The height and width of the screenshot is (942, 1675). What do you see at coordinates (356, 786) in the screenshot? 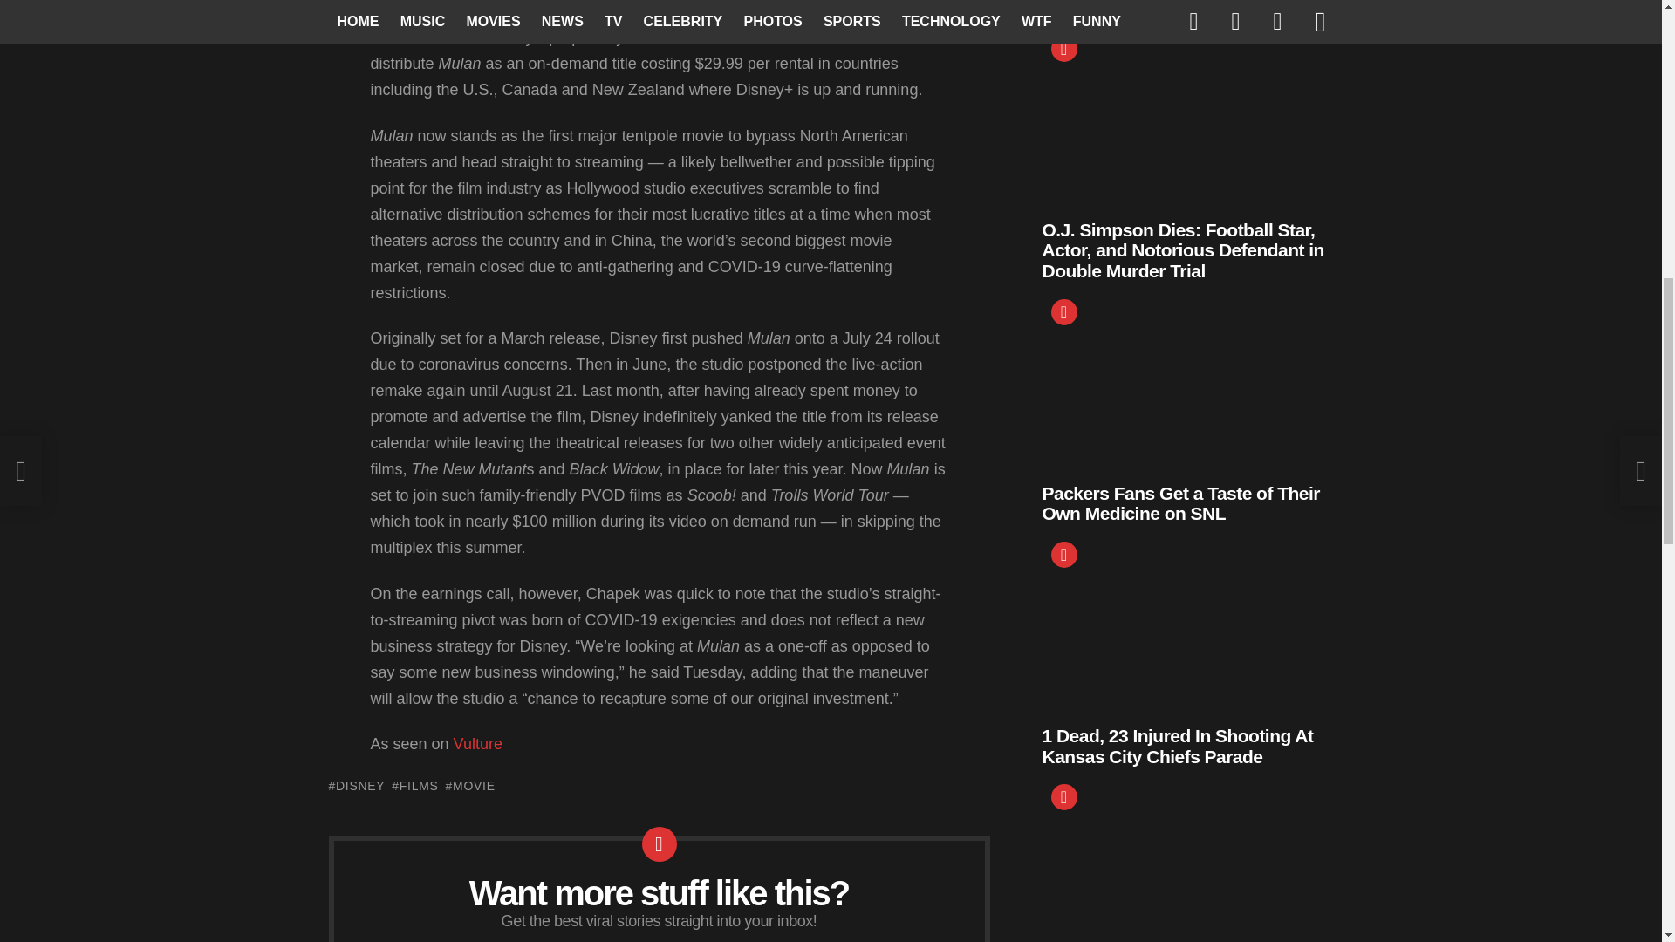
I see `DISNEY` at bounding box center [356, 786].